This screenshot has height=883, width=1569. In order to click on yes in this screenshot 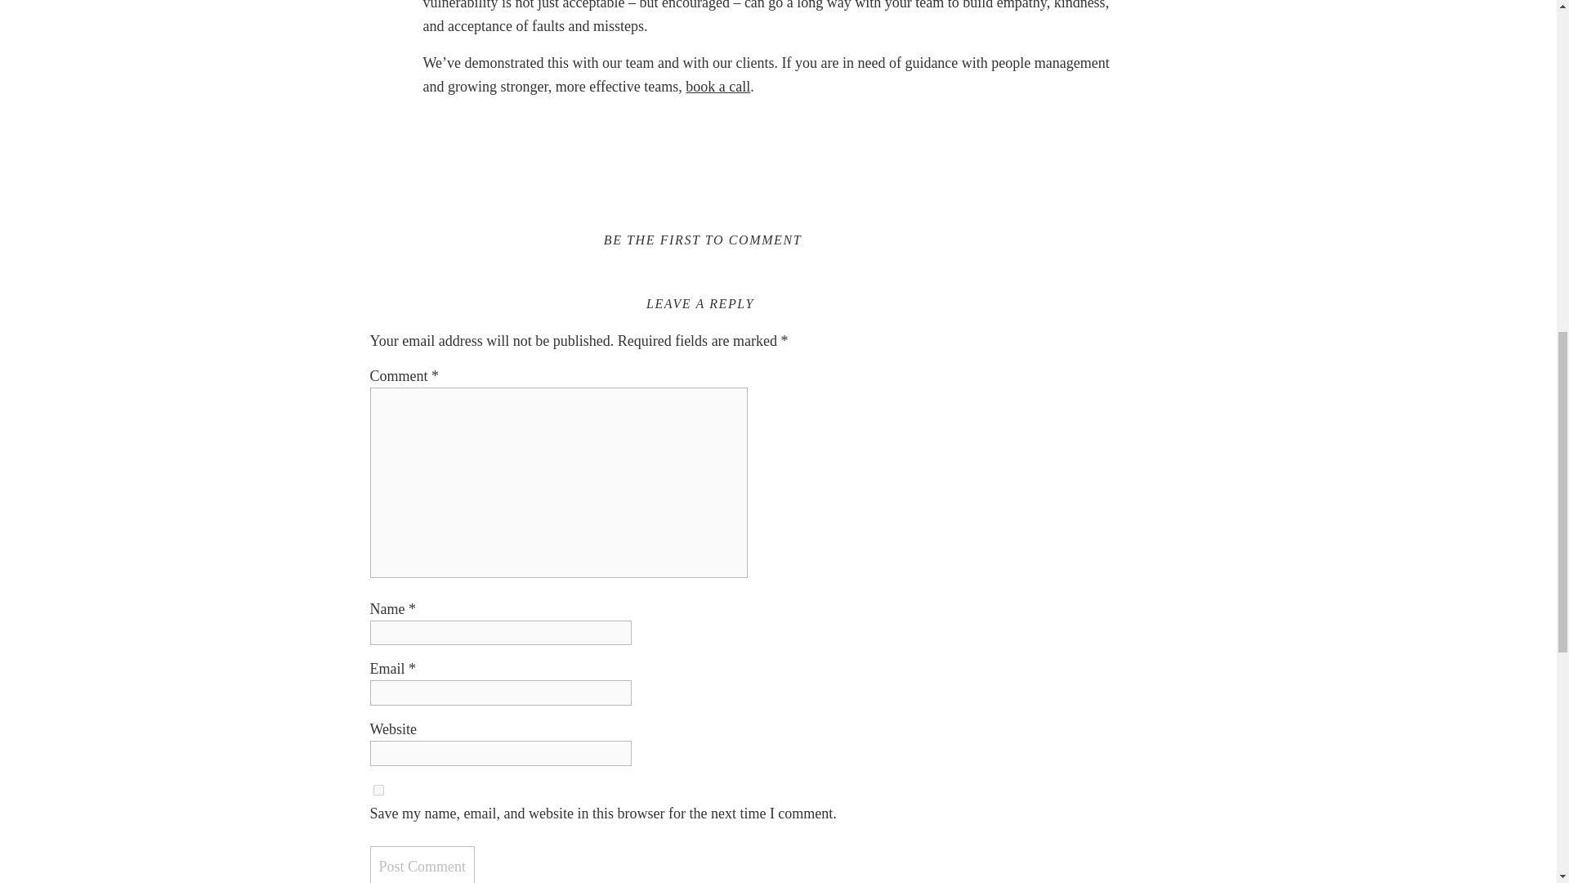, I will do `click(378, 790)`.